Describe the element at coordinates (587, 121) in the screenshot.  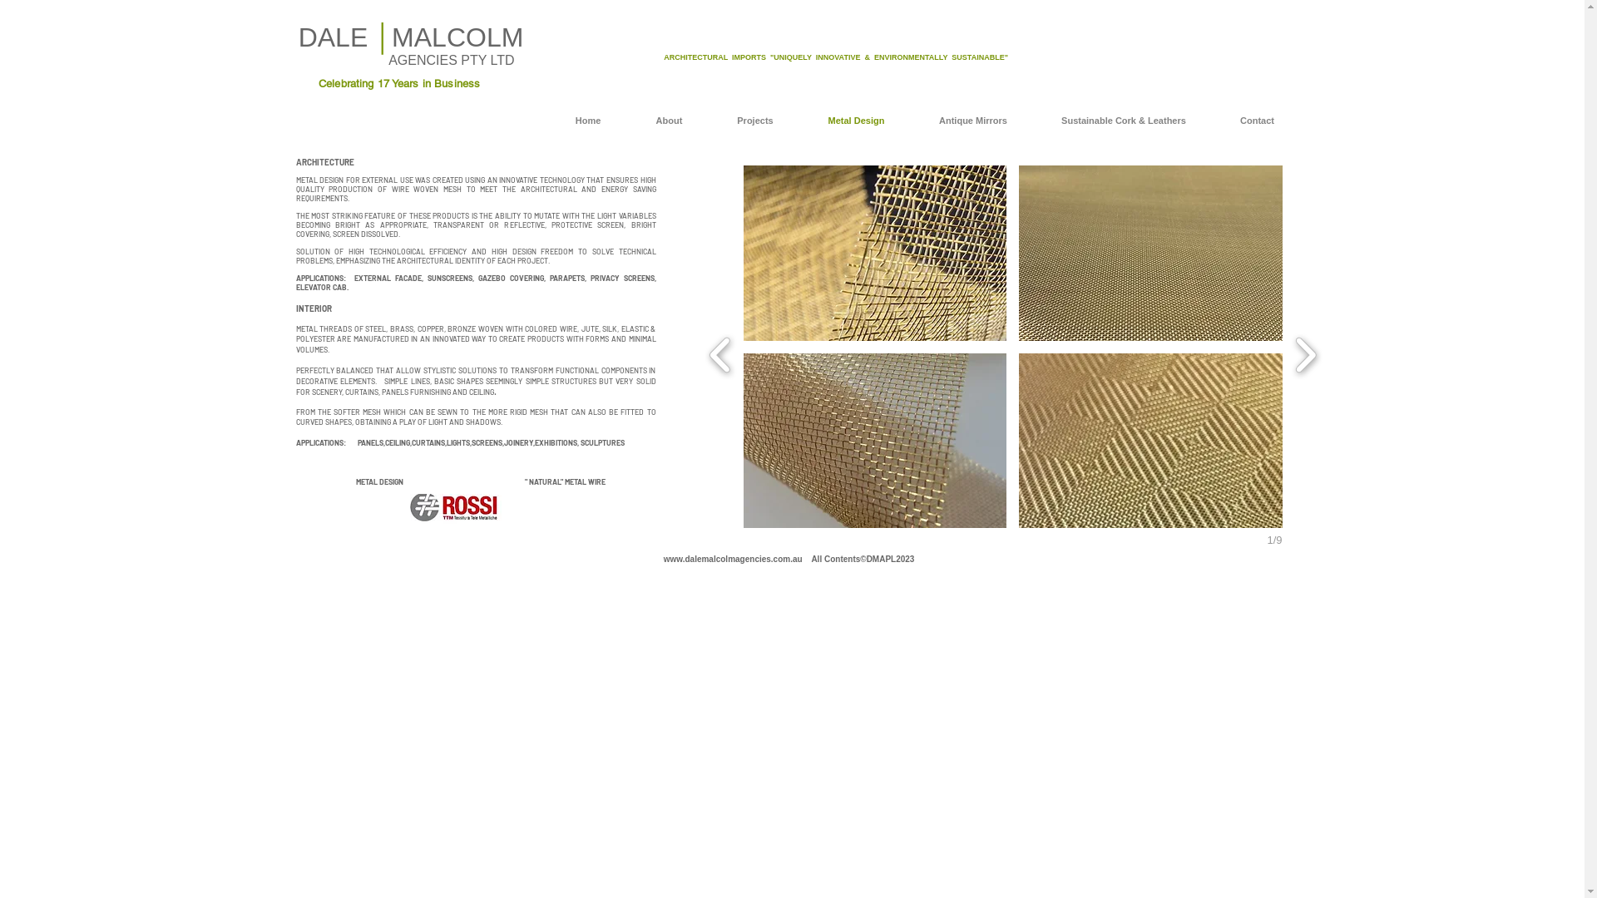
I see `Home` at that location.